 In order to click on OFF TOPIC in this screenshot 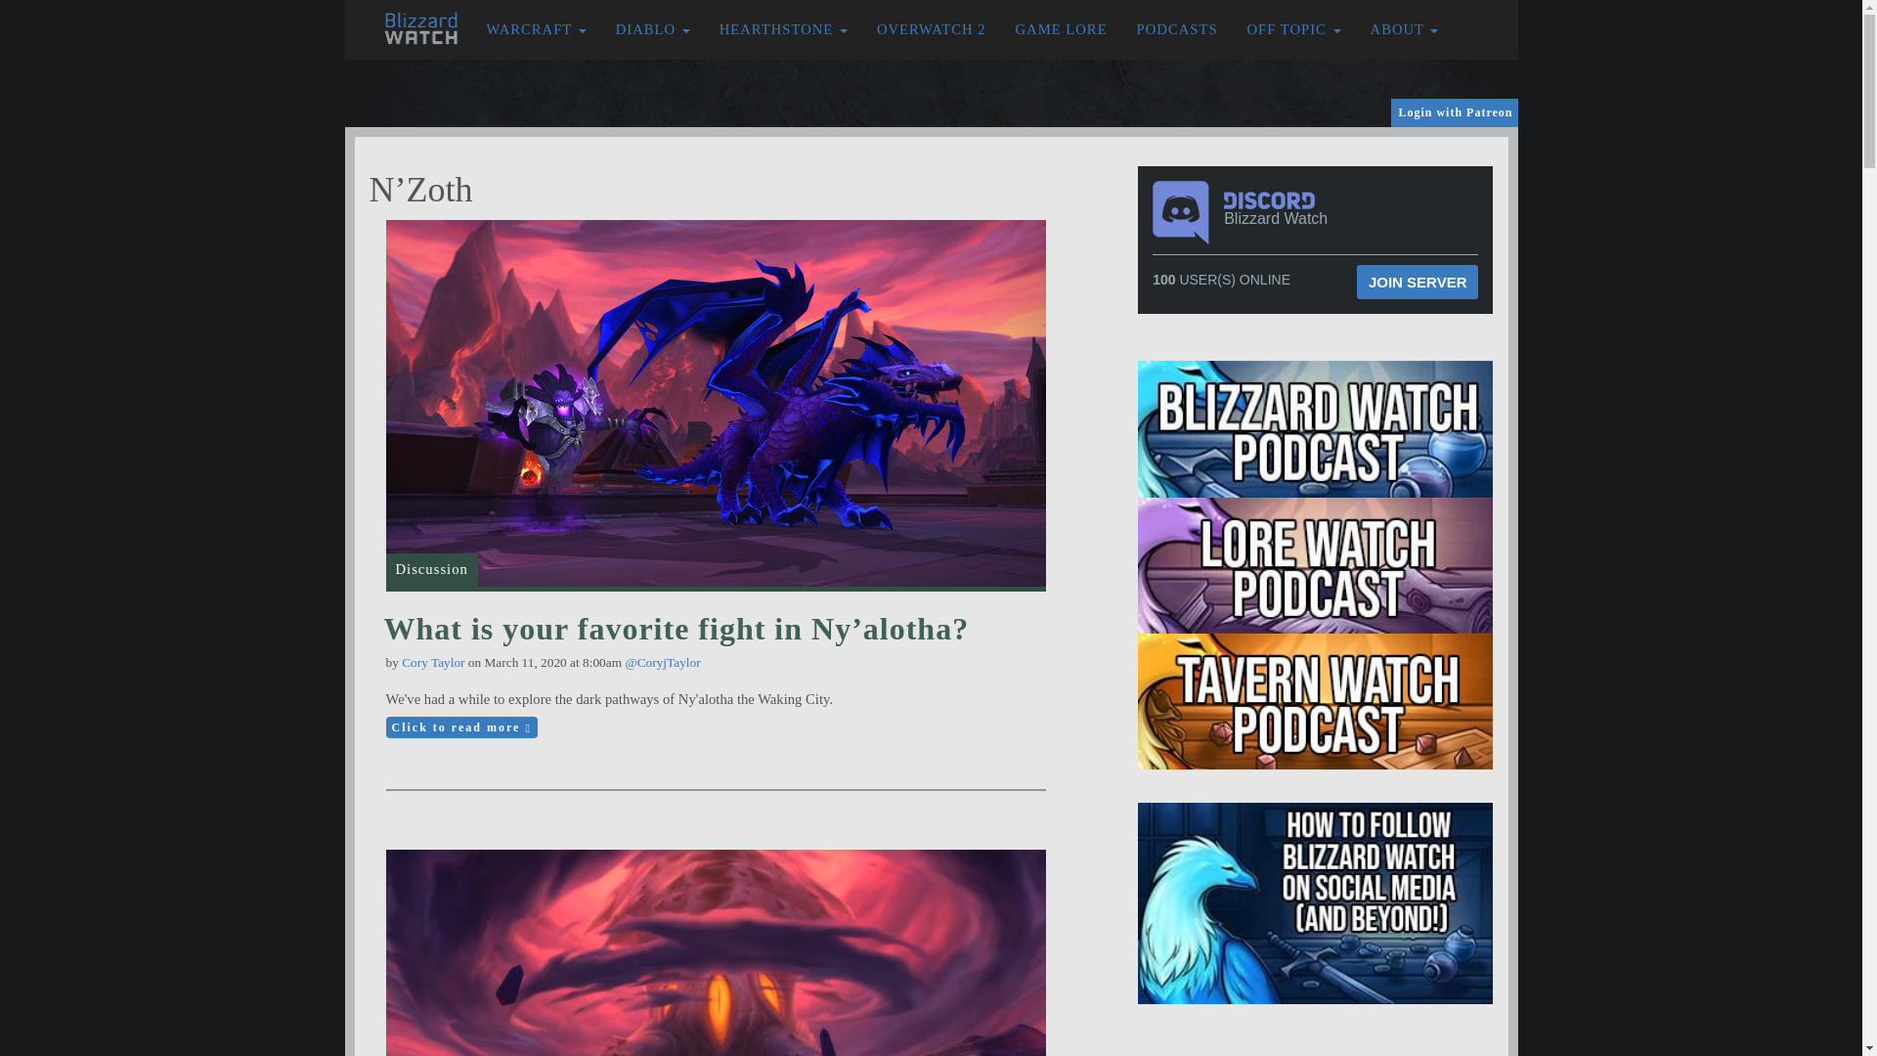, I will do `click(1294, 29)`.